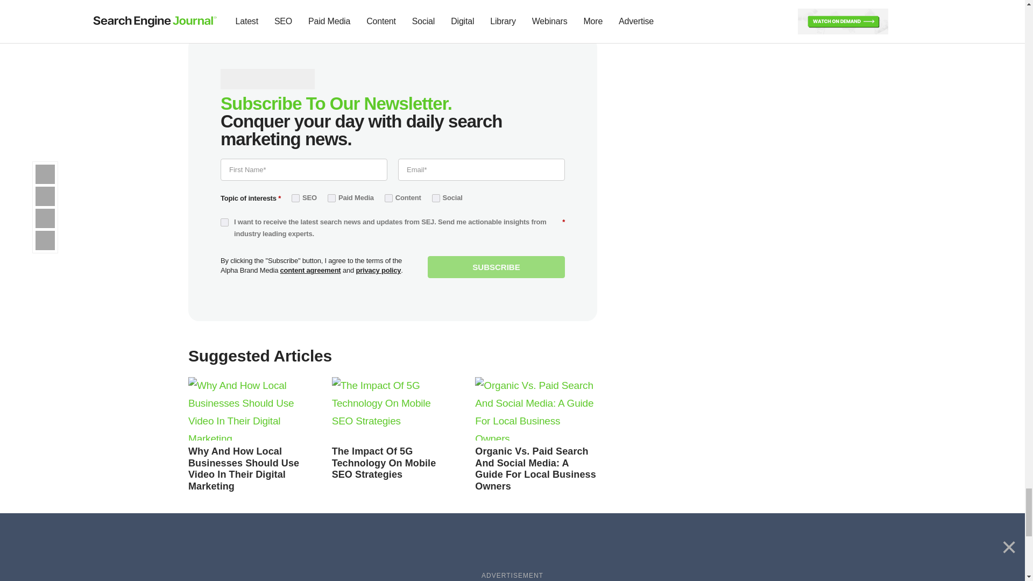  Describe the element at coordinates (243, 469) in the screenshot. I see `Read the Article` at that location.